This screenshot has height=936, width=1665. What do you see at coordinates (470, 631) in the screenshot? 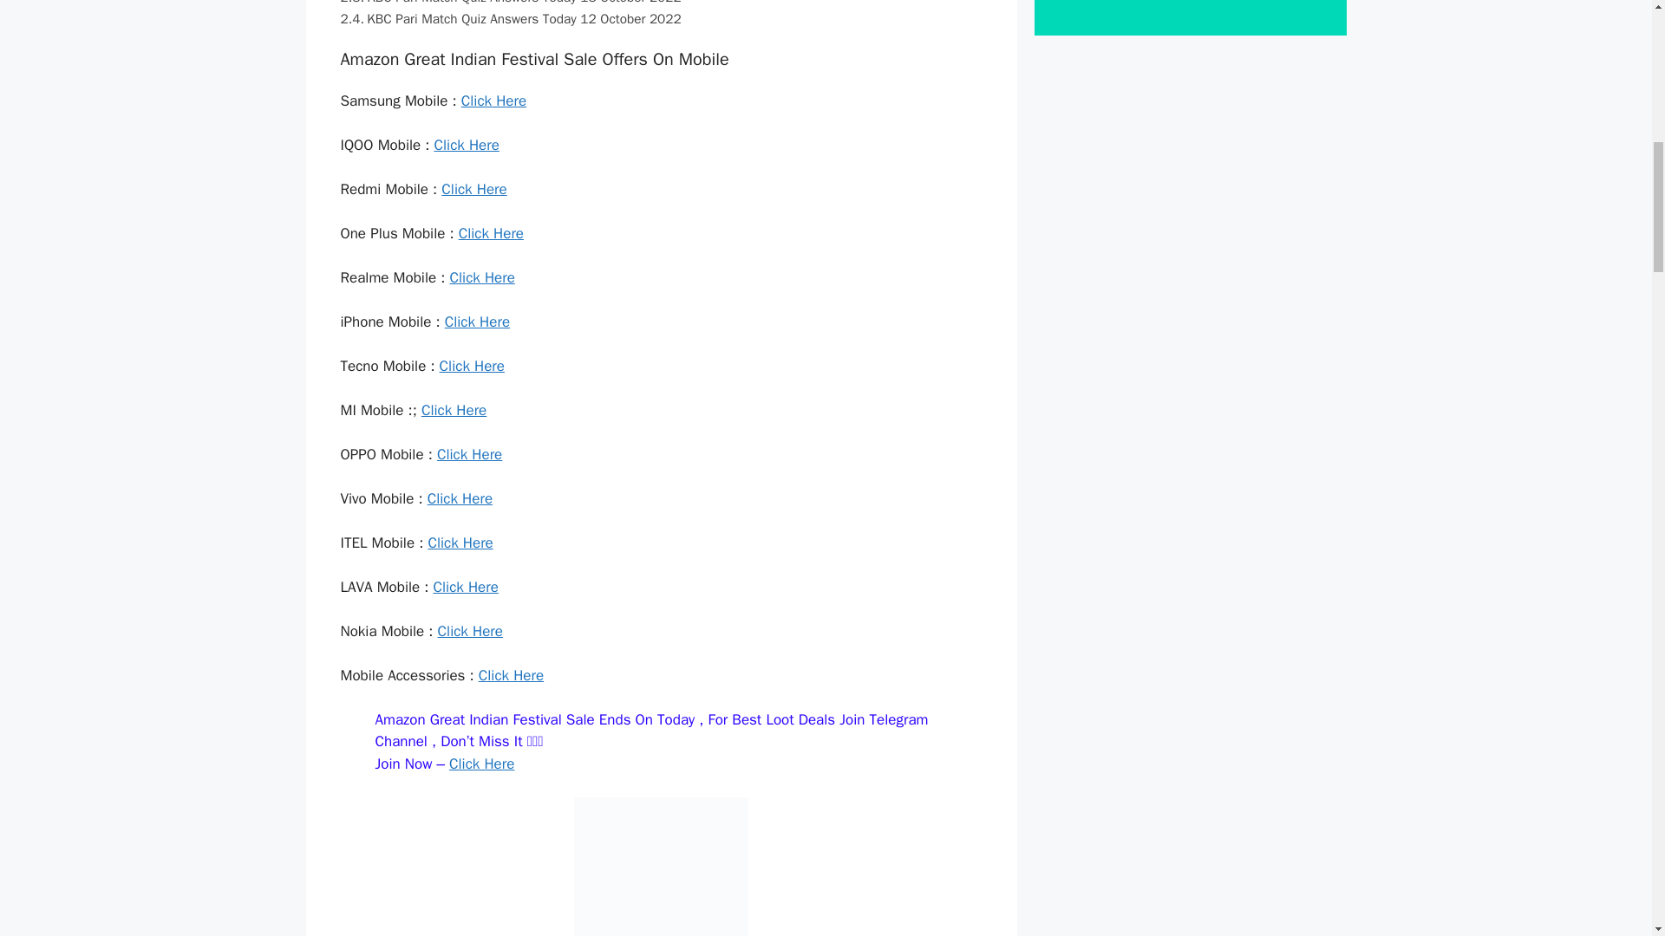
I see `Click Here` at bounding box center [470, 631].